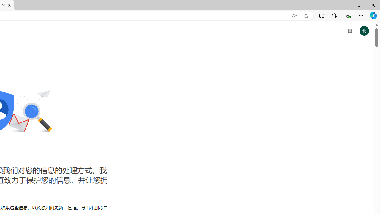 This screenshot has width=380, height=214. I want to click on Read aloud this page (Ctrl+Shift+U), so click(294, 16).